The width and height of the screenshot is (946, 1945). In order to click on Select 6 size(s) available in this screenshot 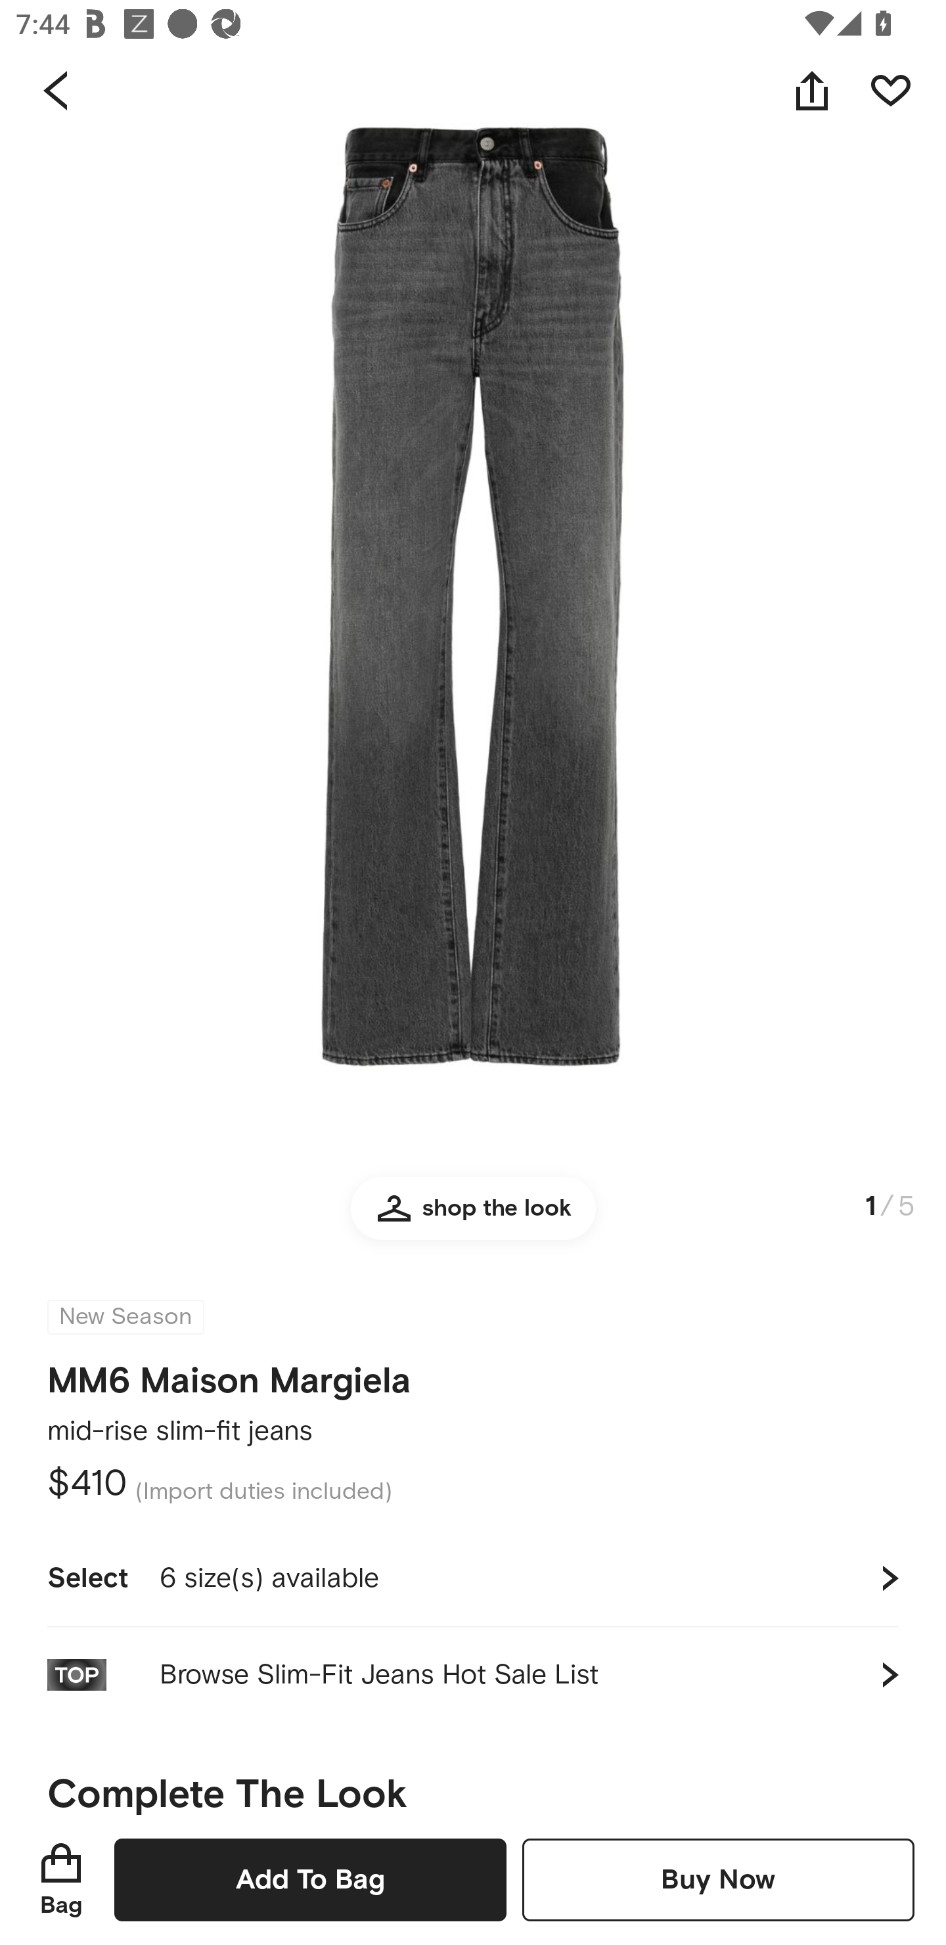, I will do `click(473, 1578)`.